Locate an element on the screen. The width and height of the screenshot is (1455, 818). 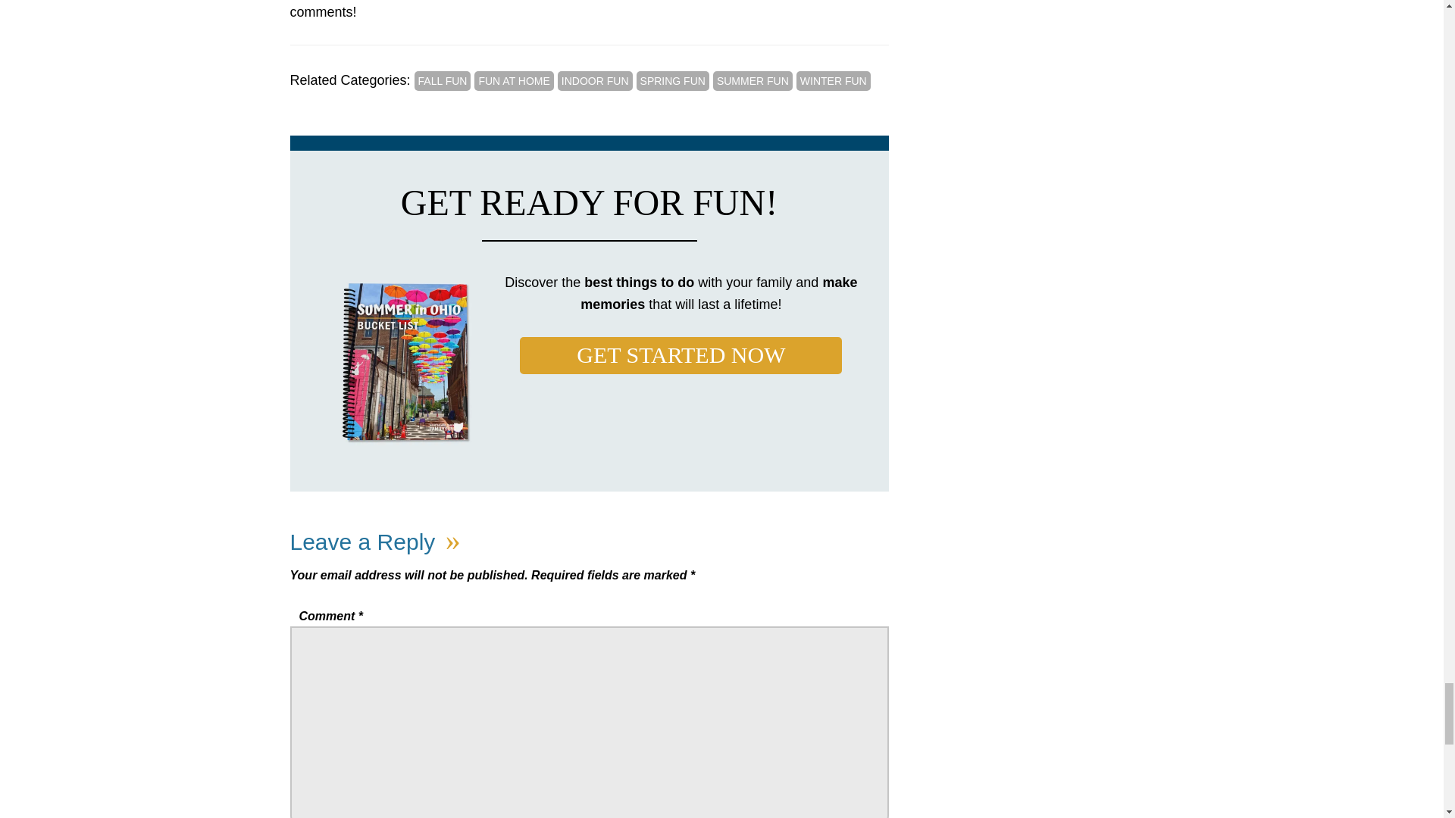
SUMMER FUN is located at coordinates (753, 80).